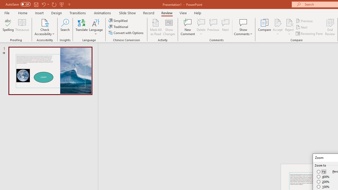 Image resolution: width=338 pixels, height=190 pixels. Describe the element at coordinates (323, 182) in the screenshot. I see `200%` at that location.